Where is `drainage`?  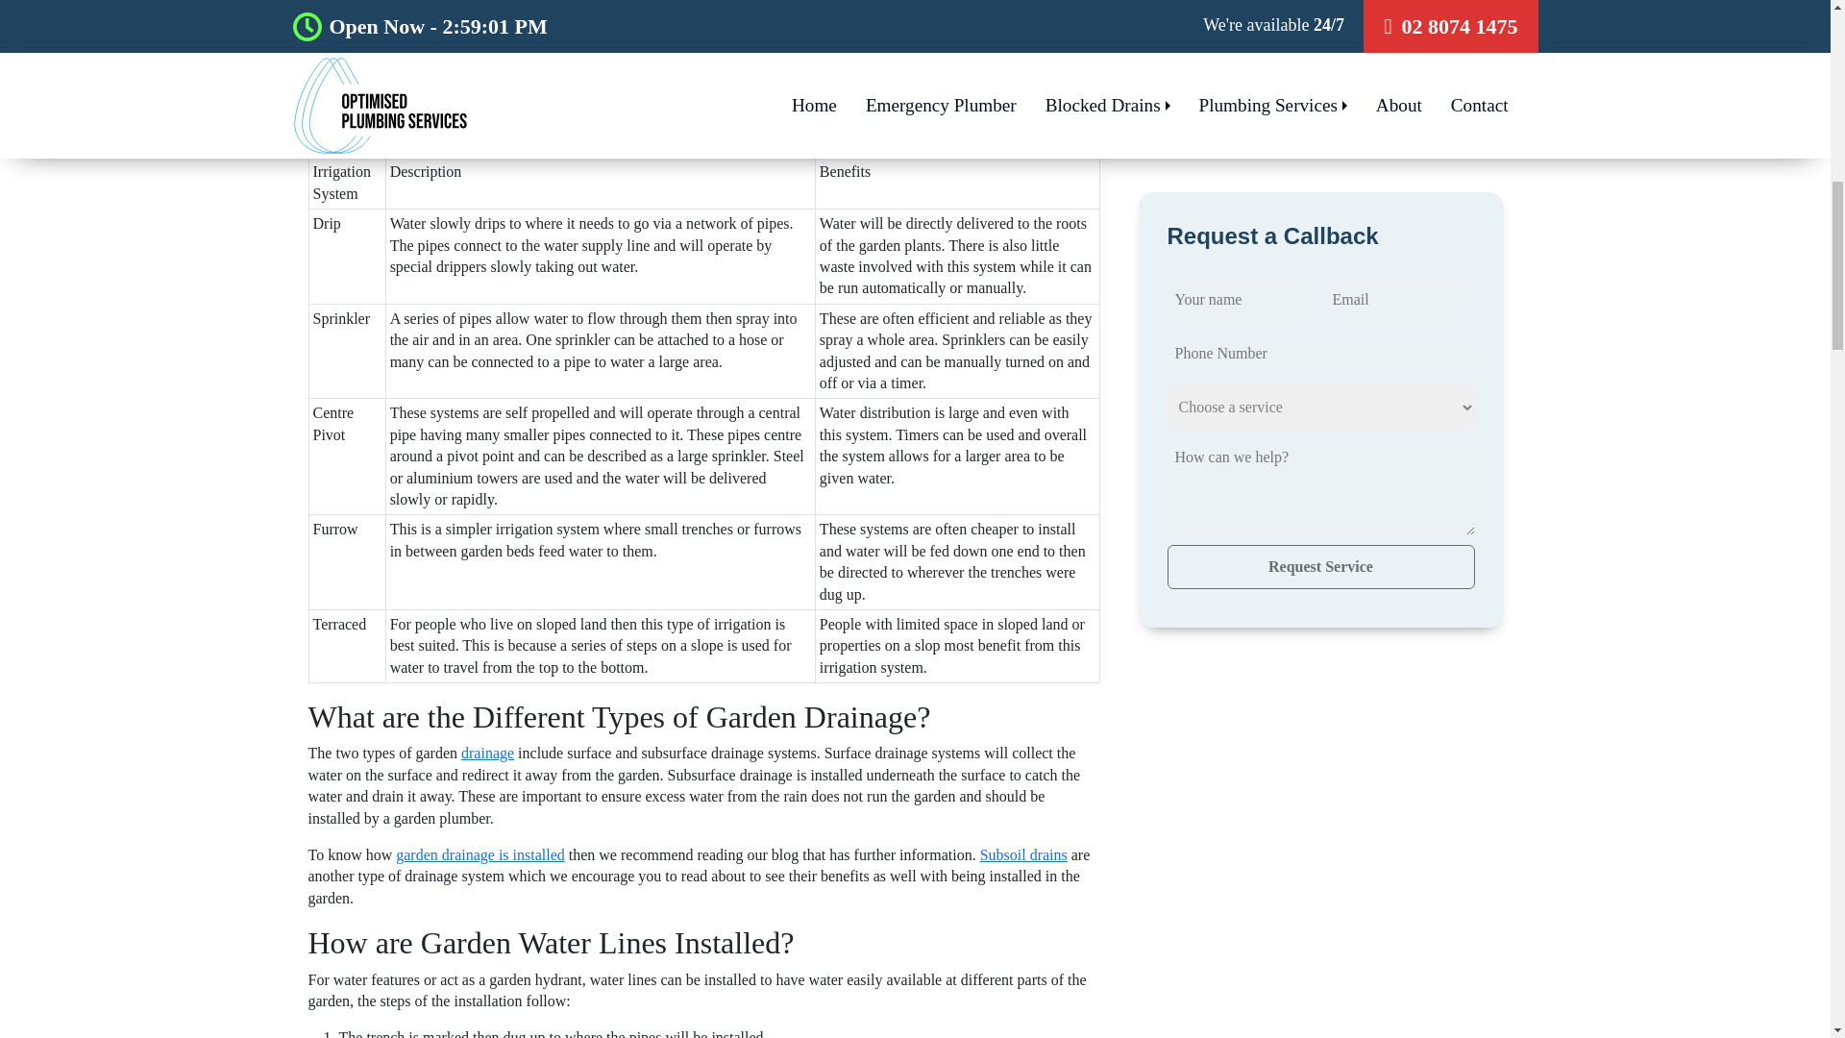
drainage is located at coordinates (488, 753).